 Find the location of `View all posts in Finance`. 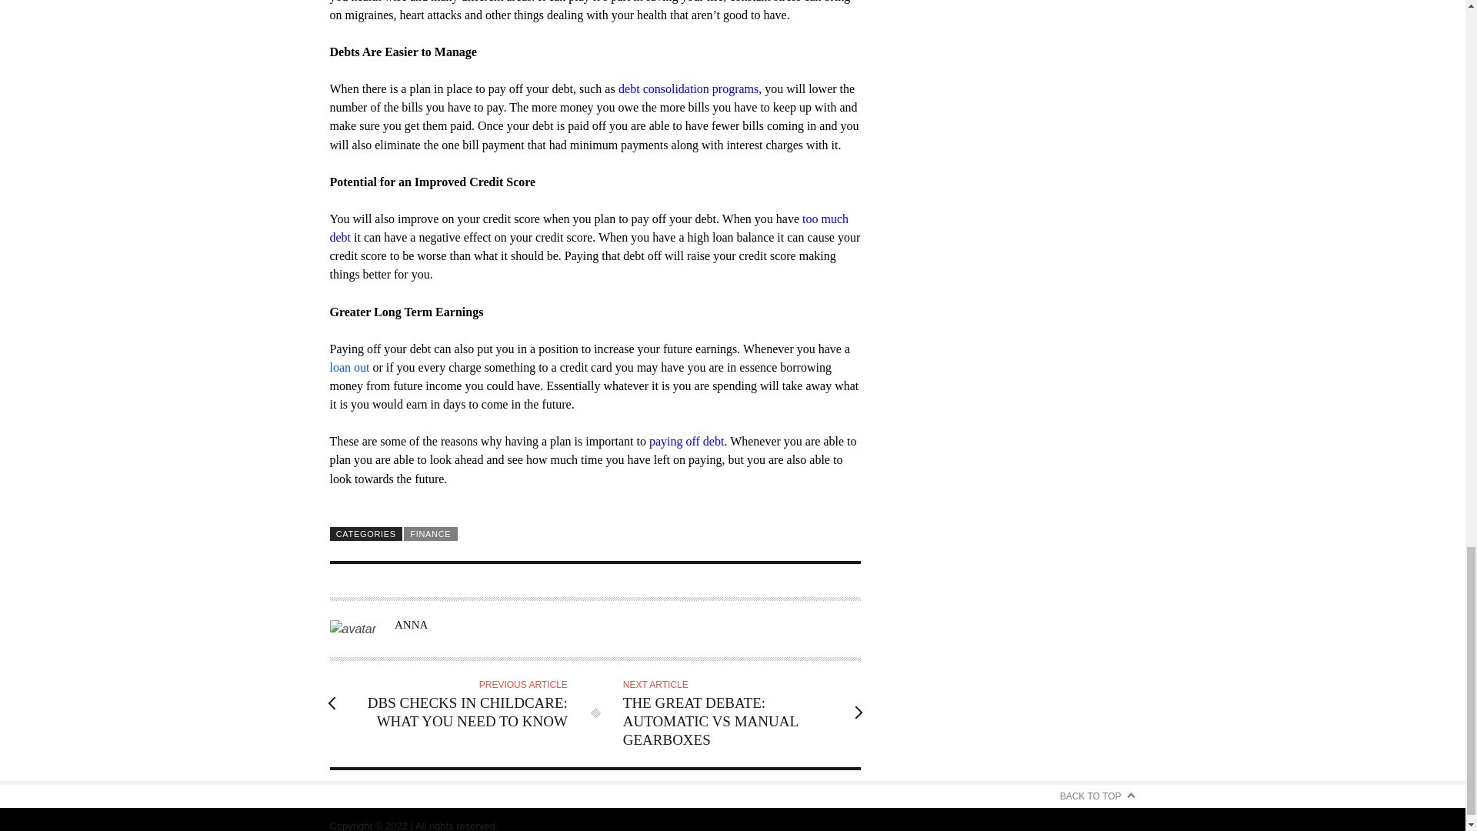

View all posts in Finance is located at coordinates (431, 534).